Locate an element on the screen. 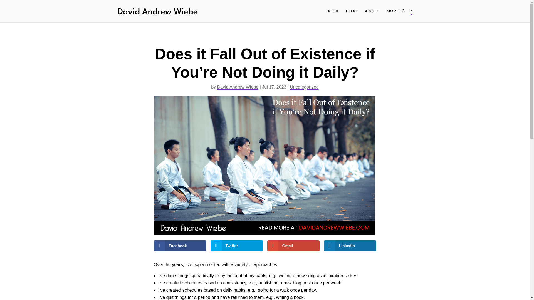 The width and height of the screenshot is (534, 300). Gmail is located at coordinates (293, 246).